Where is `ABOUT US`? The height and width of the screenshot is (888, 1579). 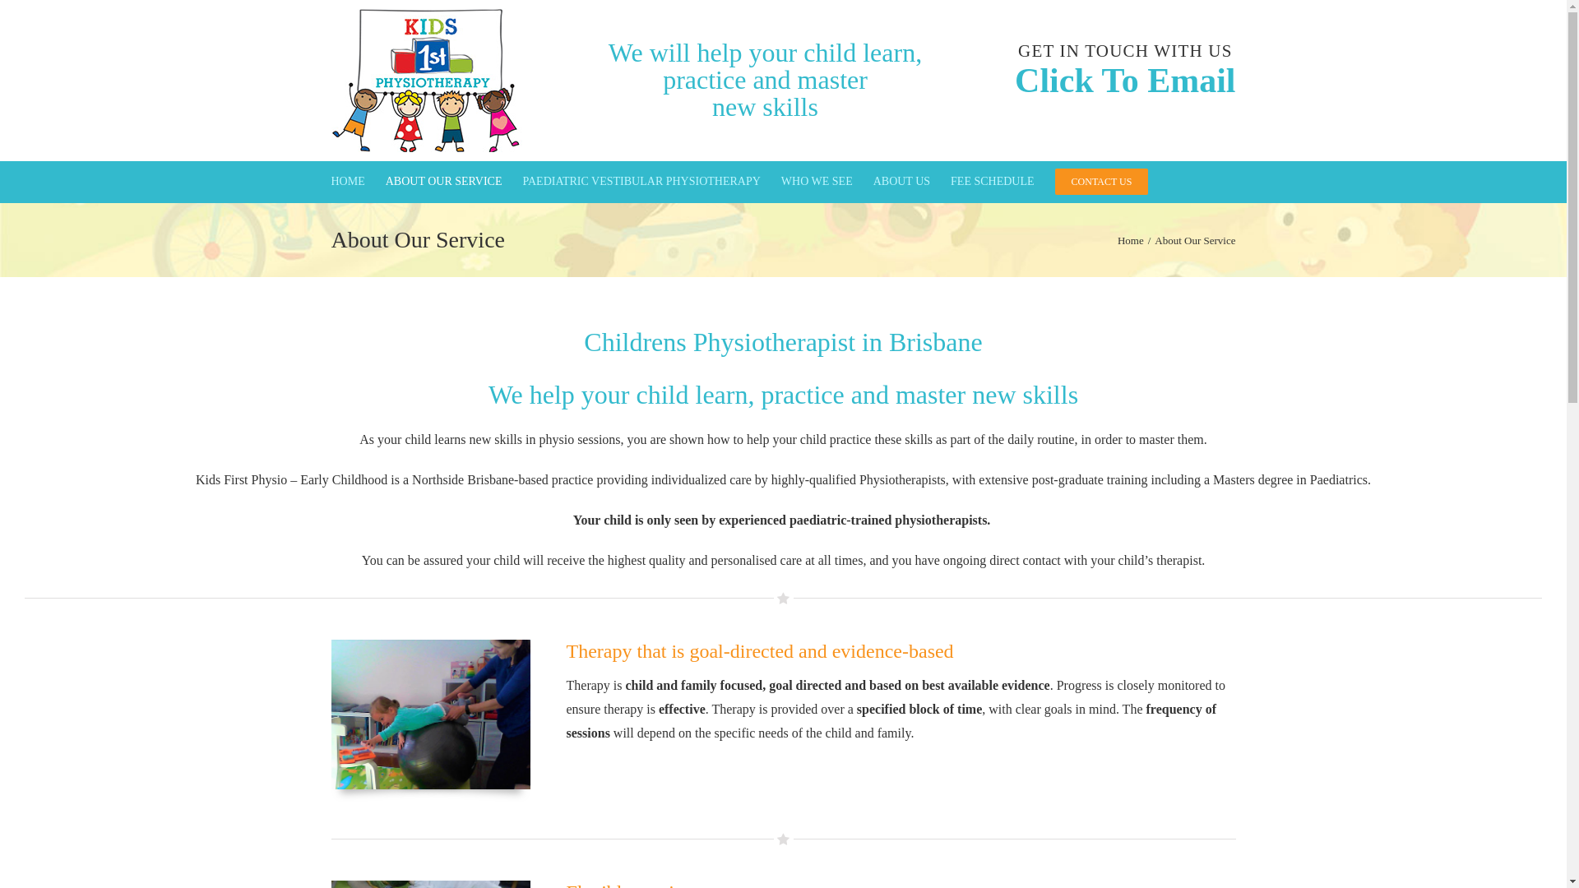 ABOUT US is located at coordinates (901, 182).